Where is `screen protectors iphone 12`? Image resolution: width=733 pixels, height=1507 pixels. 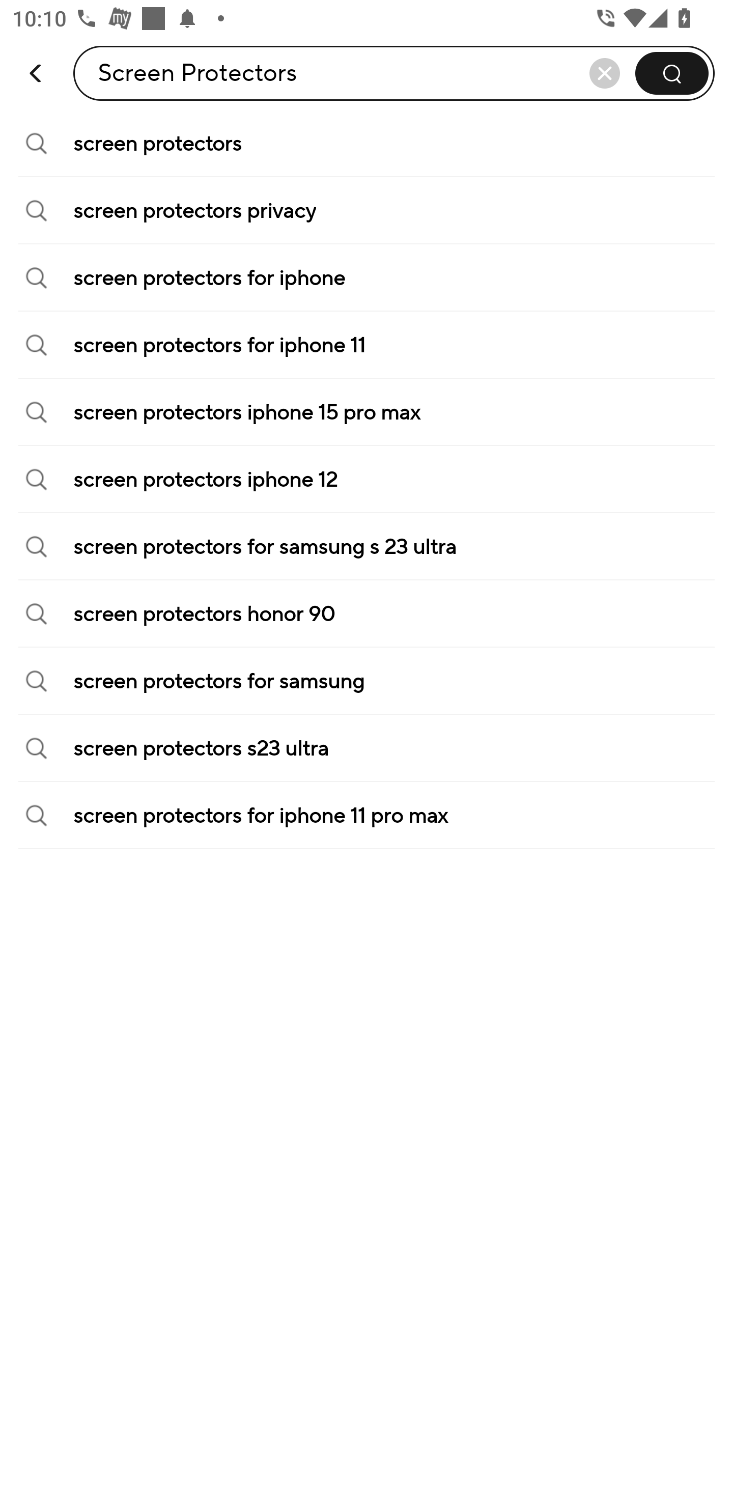
screen protectors iphone 12 is located at coordinates (366, 480).